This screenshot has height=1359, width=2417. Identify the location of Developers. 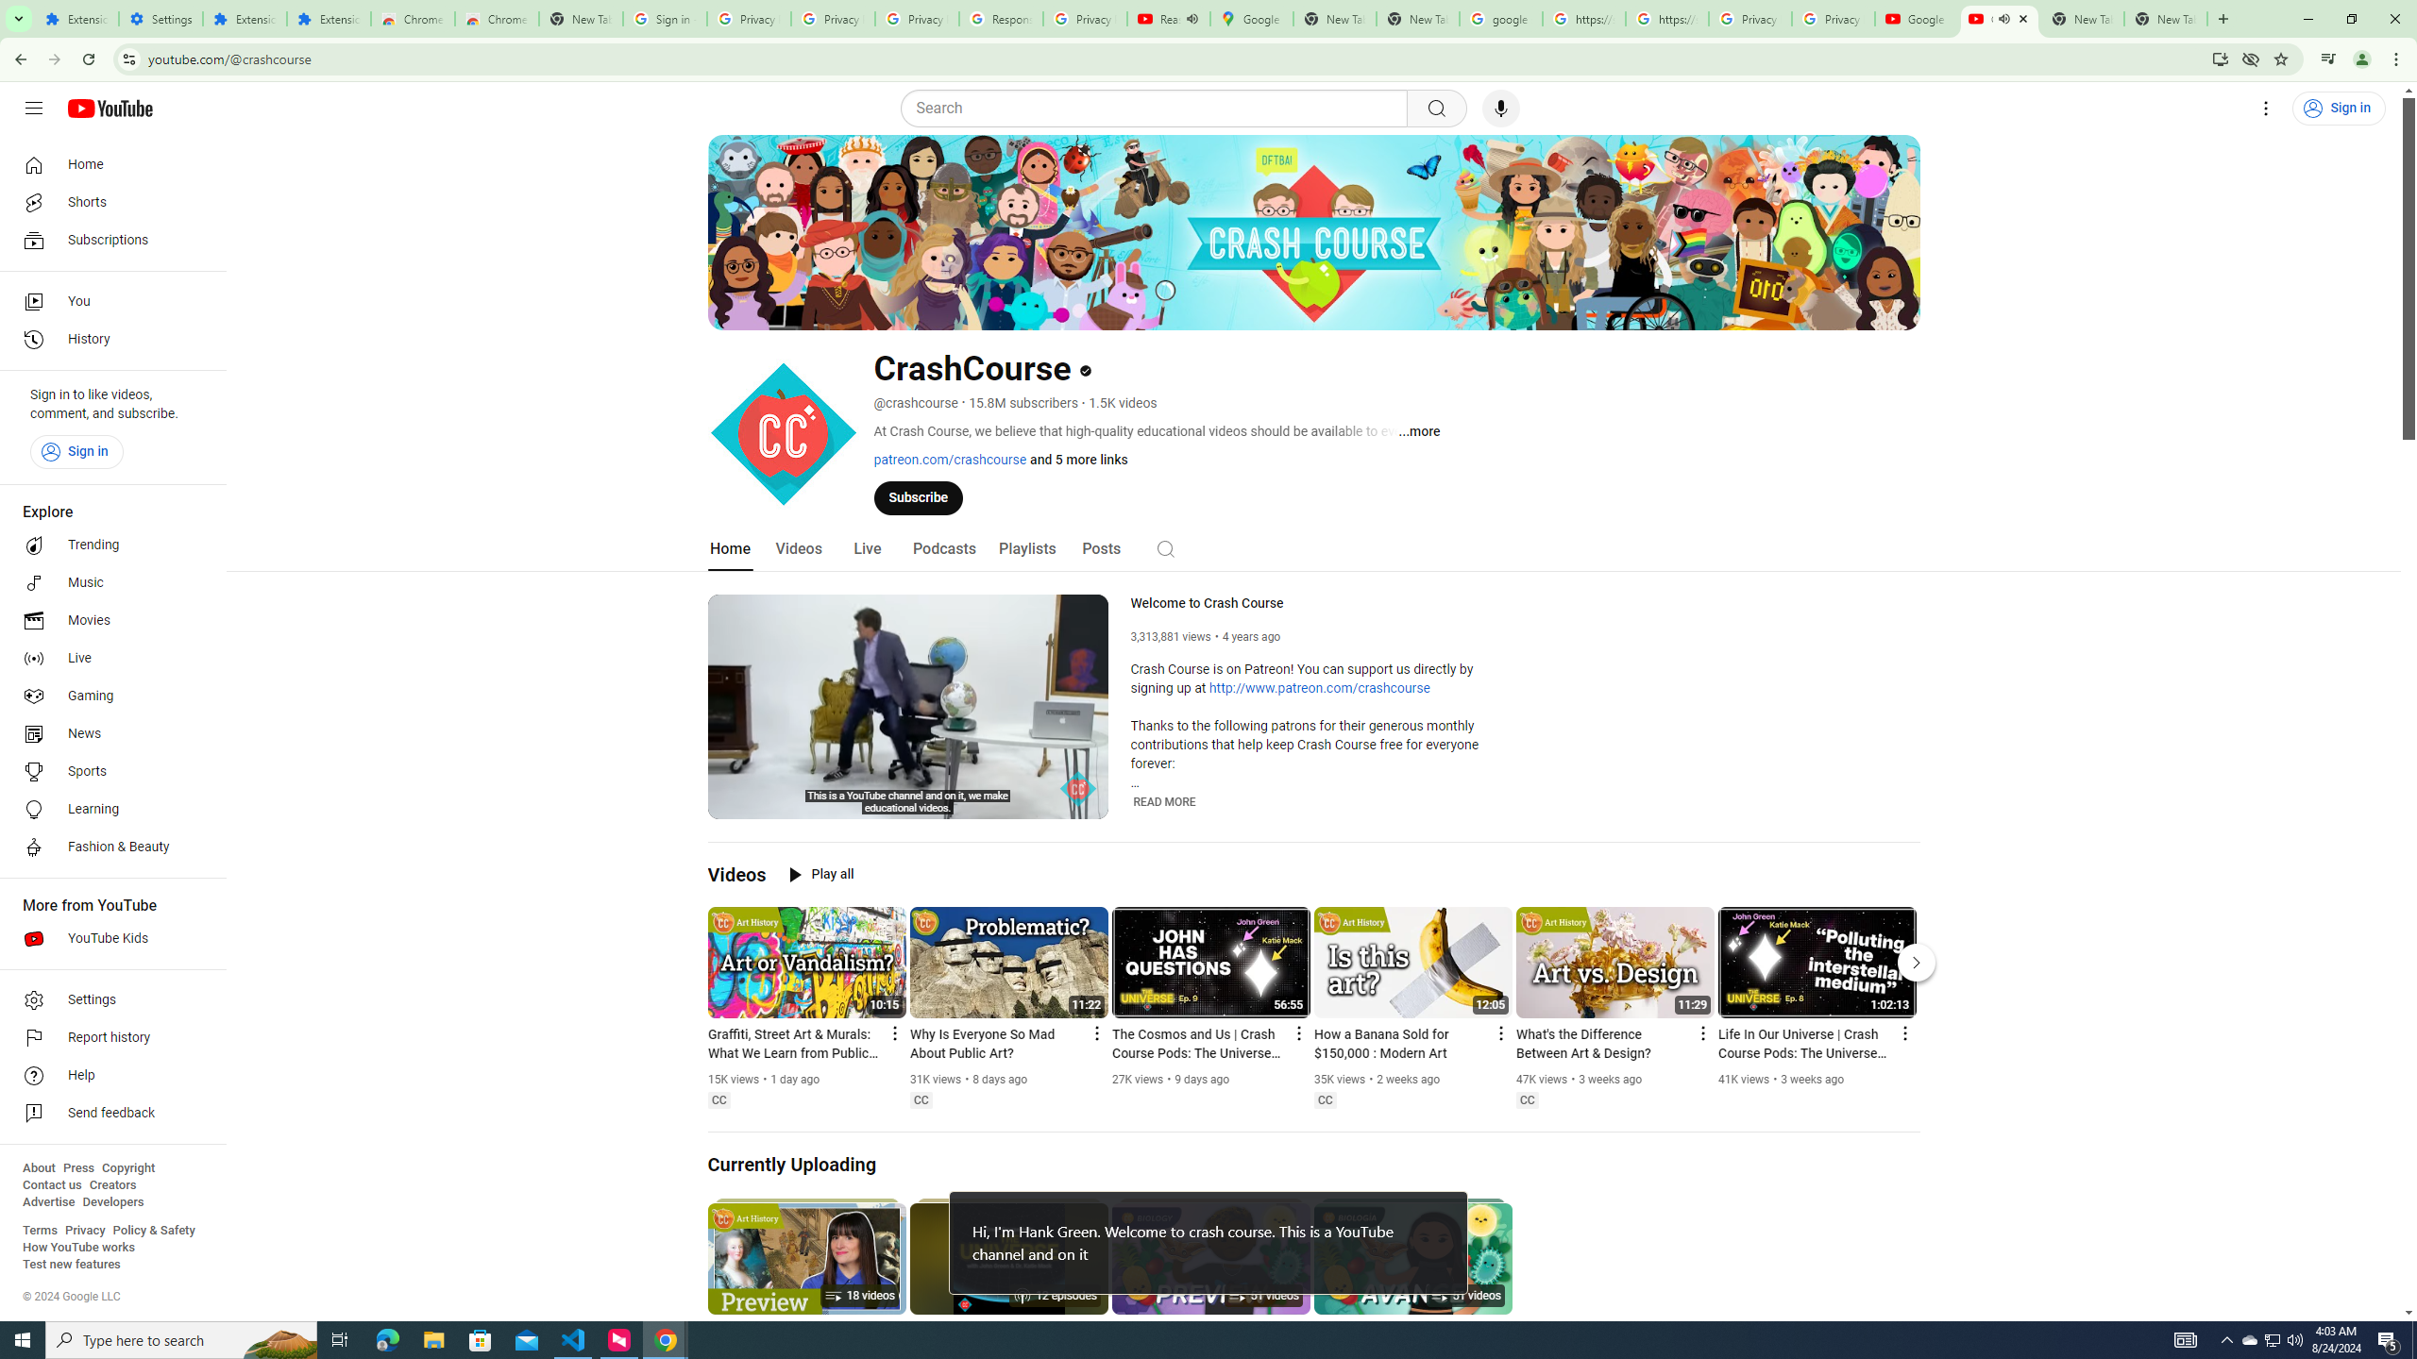
(113, 1202).